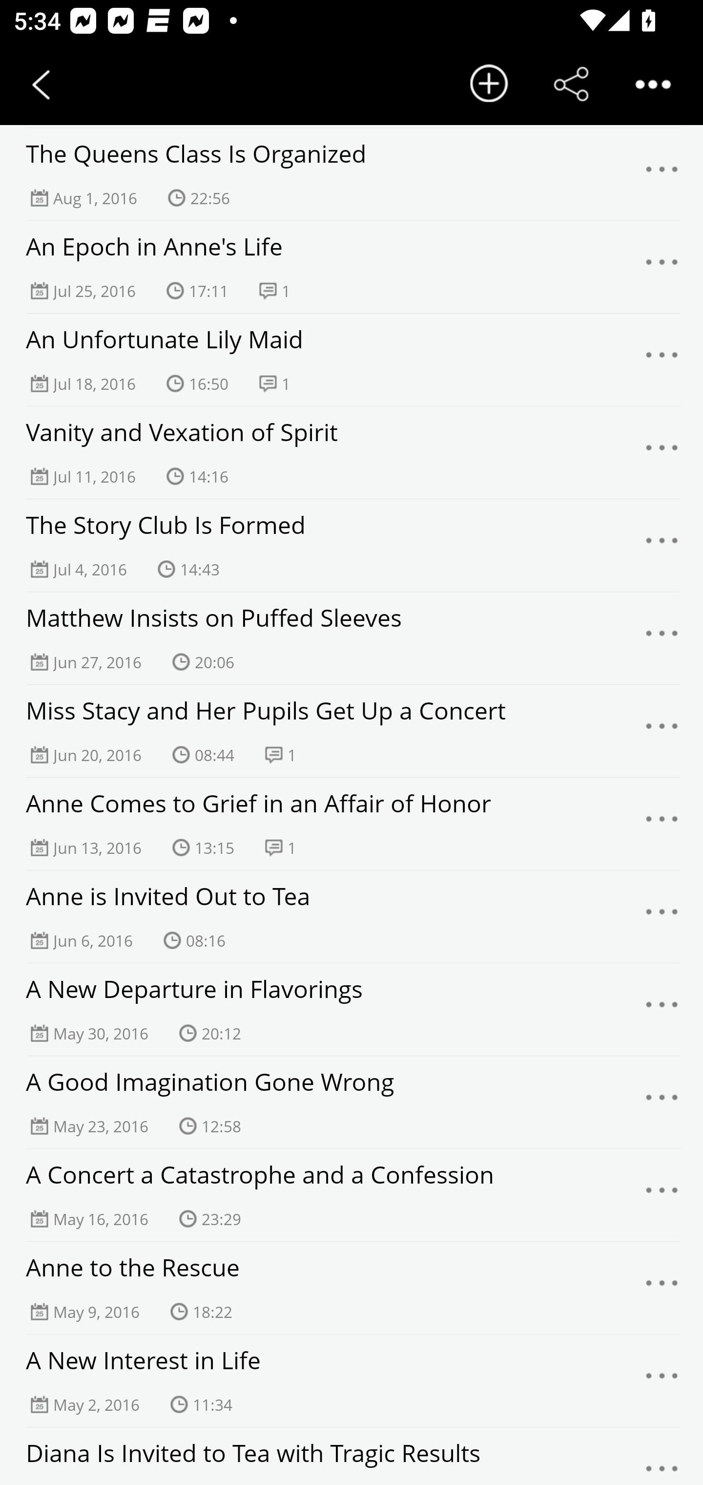 Image resolution: width=703 pixels, height=1485 pixels. What do you see at coordinates (662, 360) in the screenshot?
I see `Menu` at bounding box center [662, 360].